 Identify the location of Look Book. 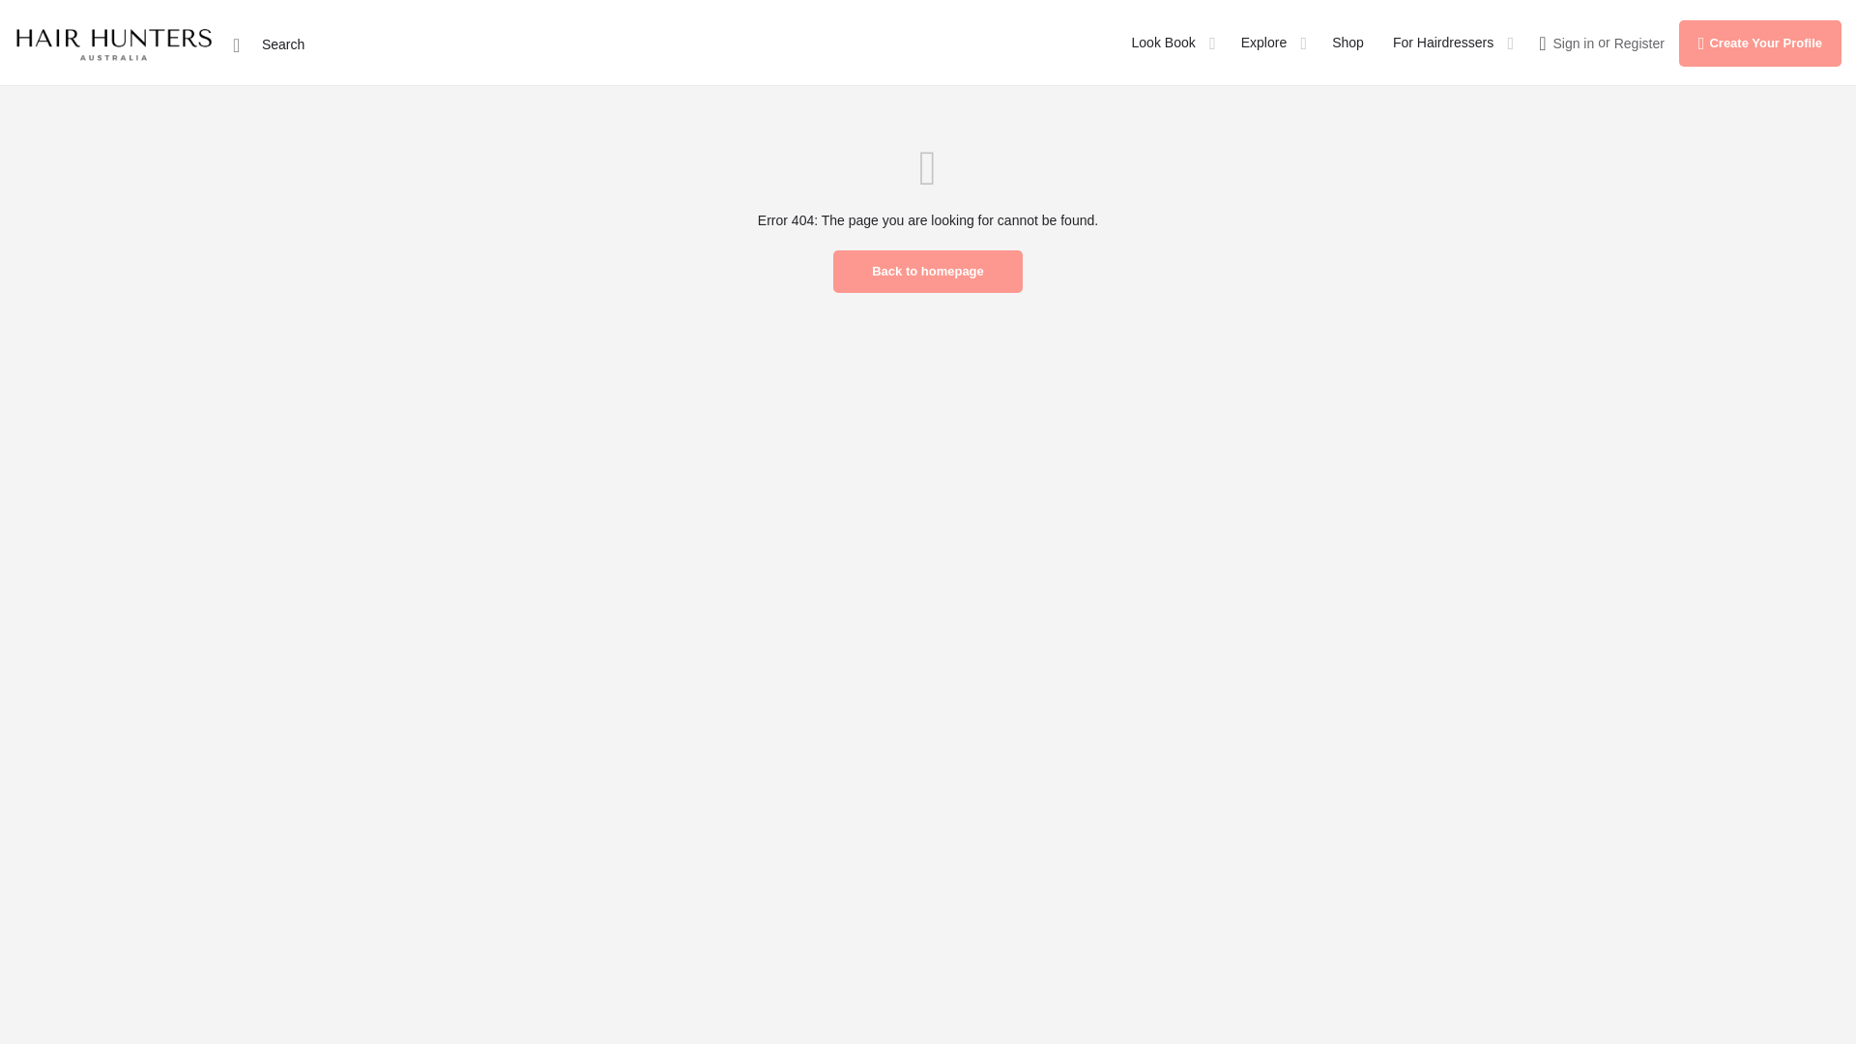
(1164, 43).